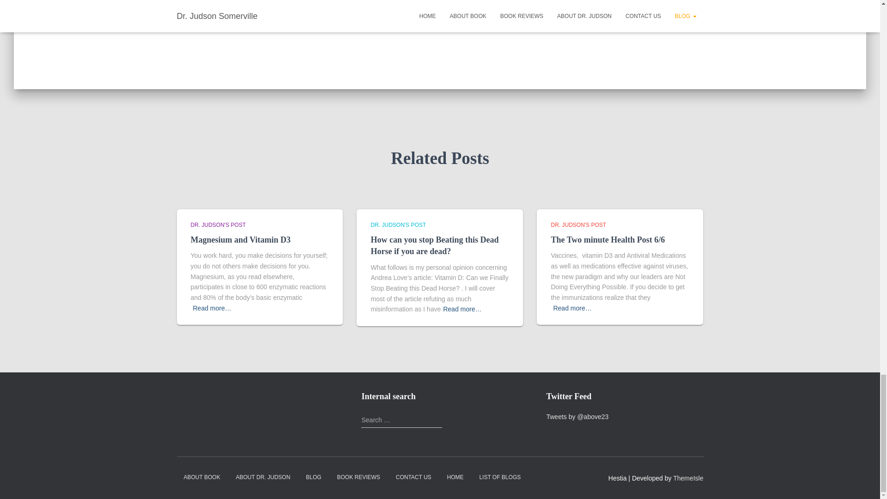  I want to click on Post Comment, so click(575, 8).